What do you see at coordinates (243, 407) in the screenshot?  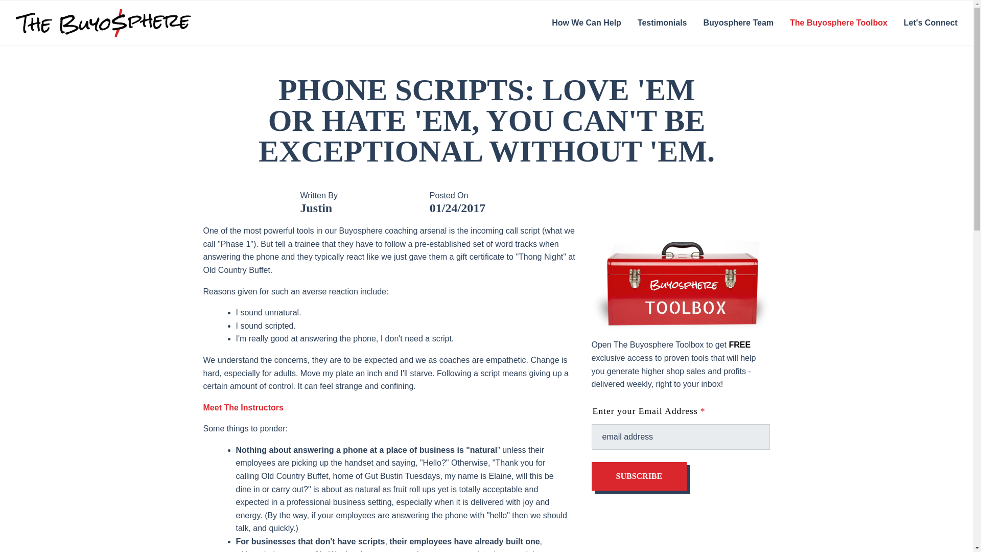 I see `Meet The Instructors` at bounding box center [243, 407].